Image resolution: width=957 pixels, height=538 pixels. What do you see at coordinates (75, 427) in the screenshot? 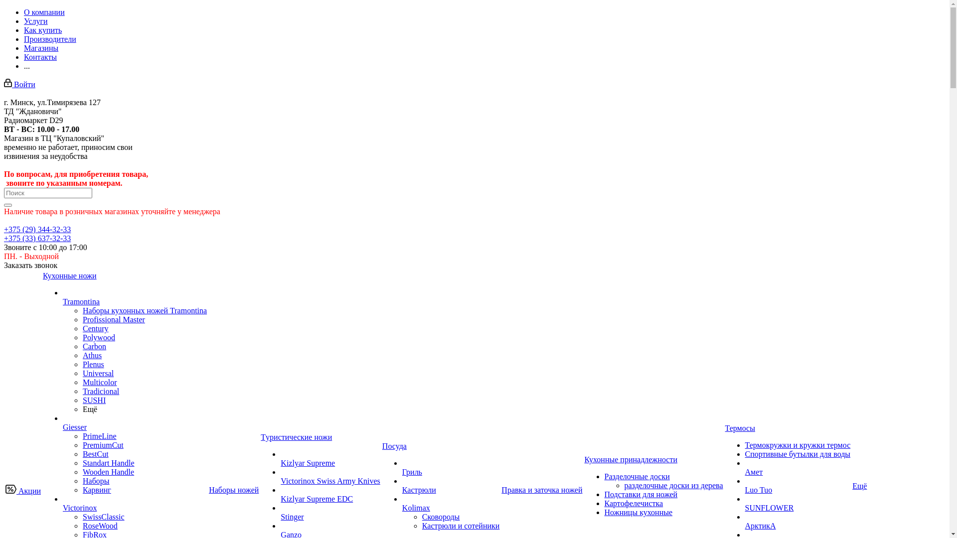
I see `Giesser` at bounding box center [75, 427].